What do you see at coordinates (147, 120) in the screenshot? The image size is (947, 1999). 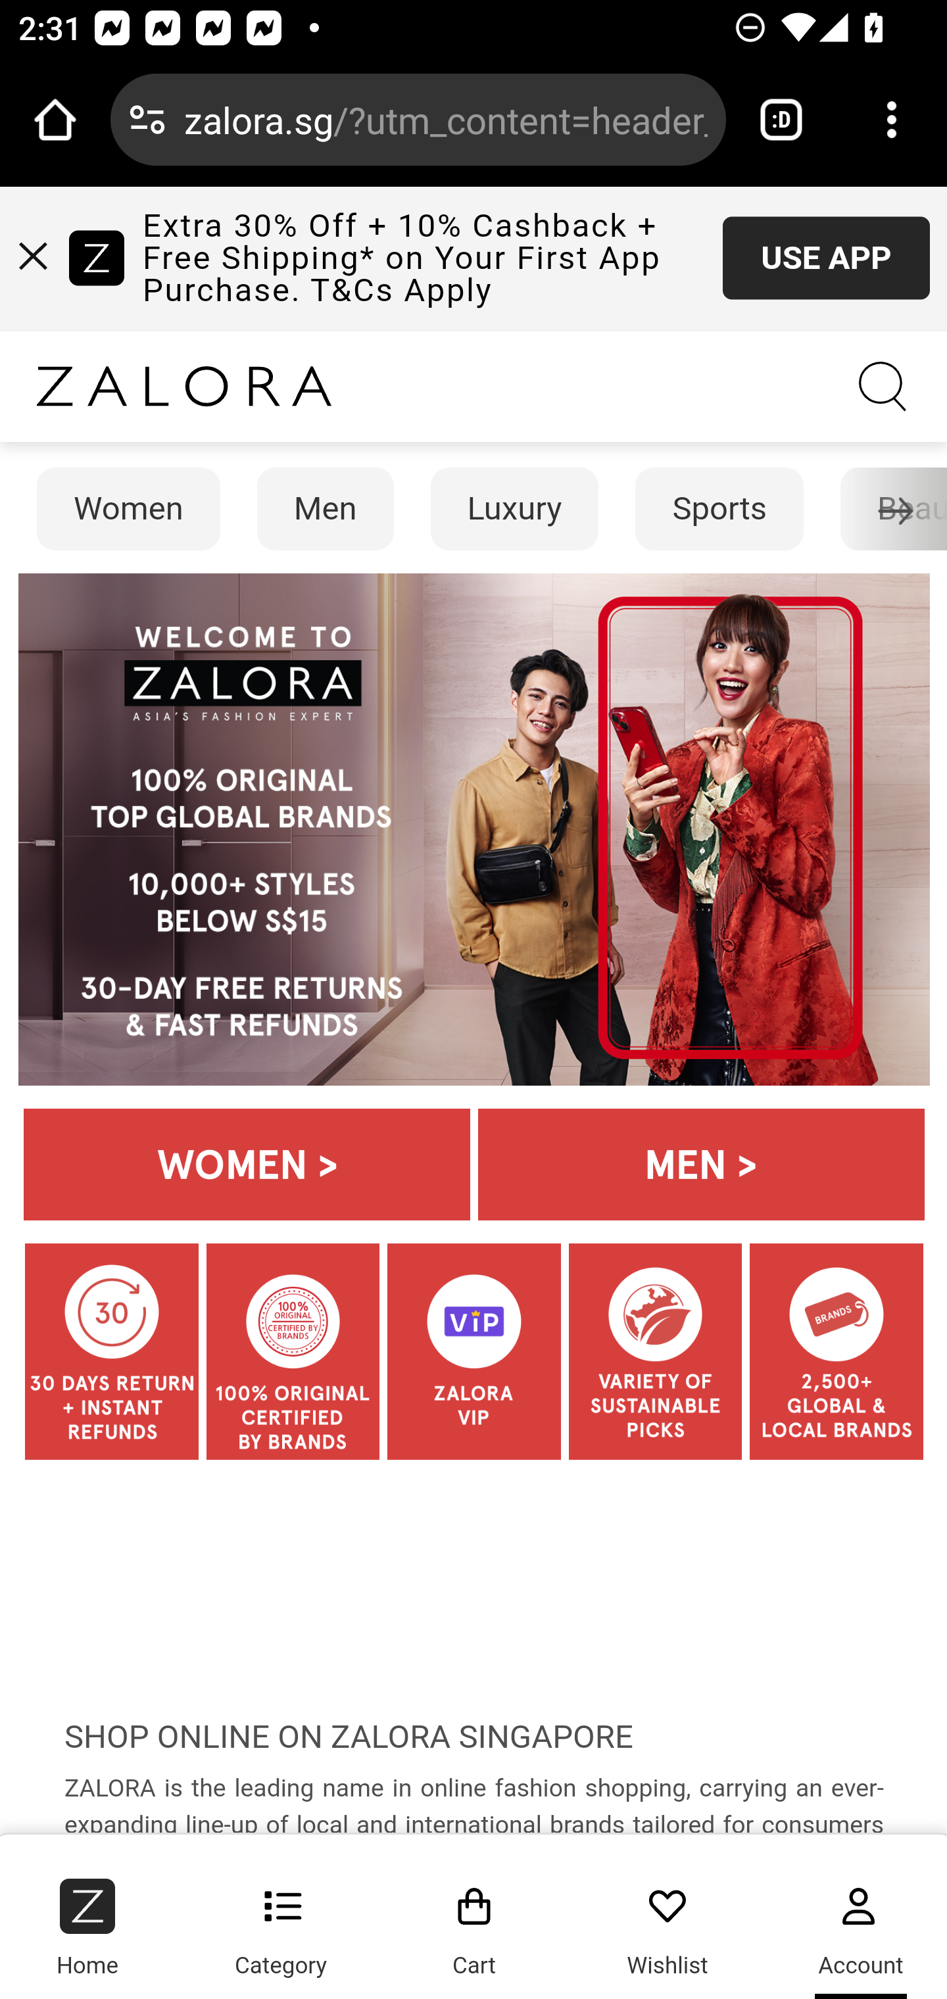 I see `Connection is secure` at bounding box center [147, 120].